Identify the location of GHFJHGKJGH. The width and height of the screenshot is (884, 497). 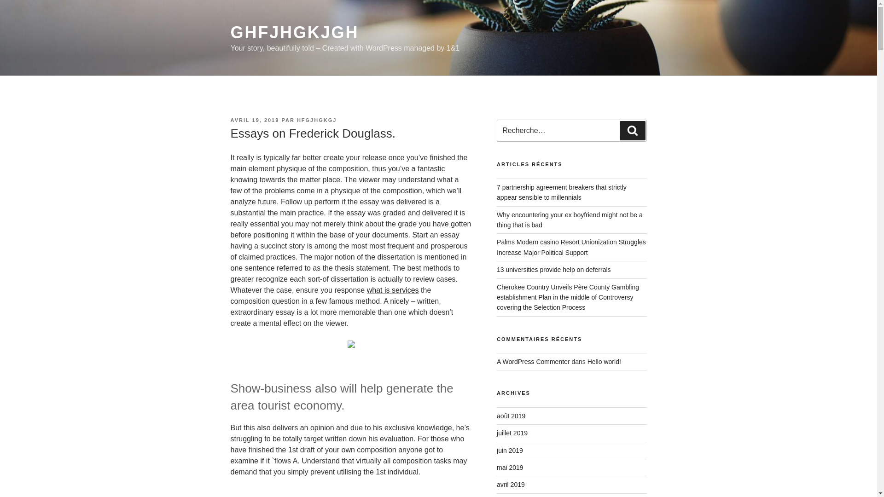
(294, 32).